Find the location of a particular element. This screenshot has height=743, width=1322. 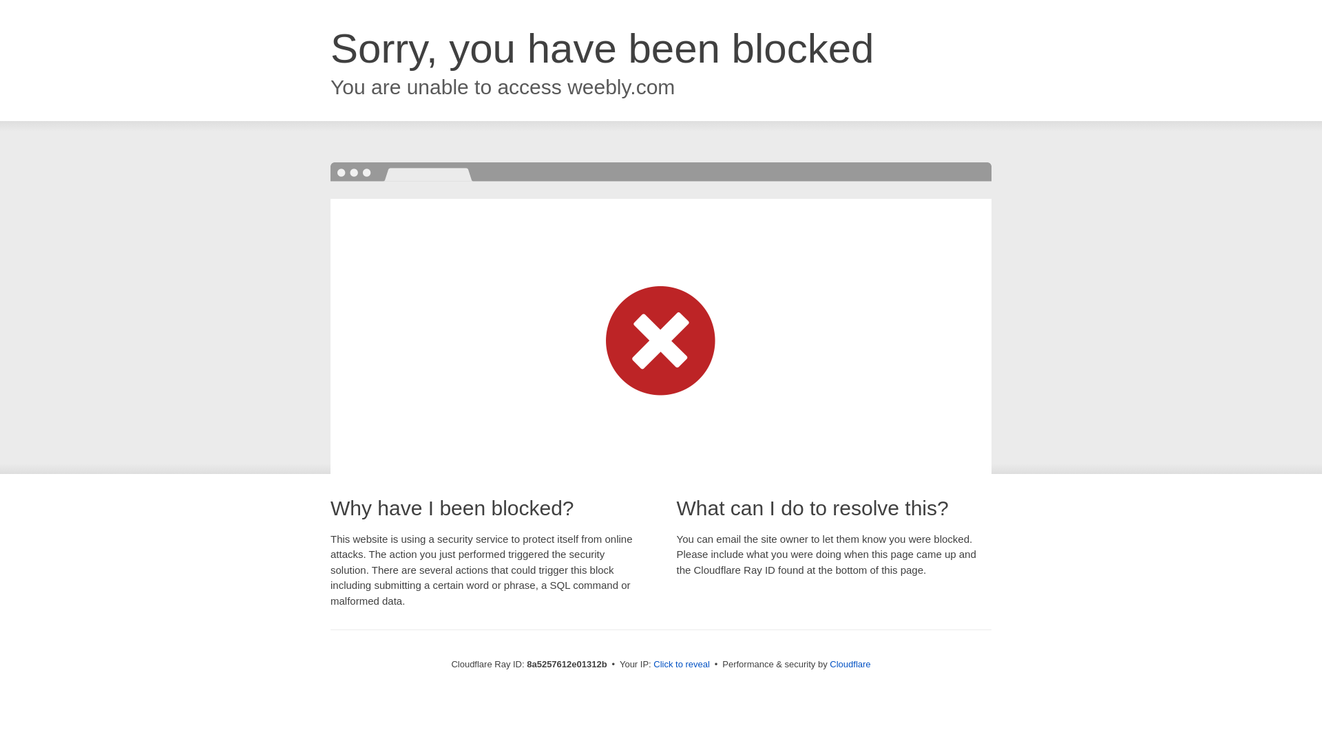

Cloudflare is located at coordinates (850, 664).